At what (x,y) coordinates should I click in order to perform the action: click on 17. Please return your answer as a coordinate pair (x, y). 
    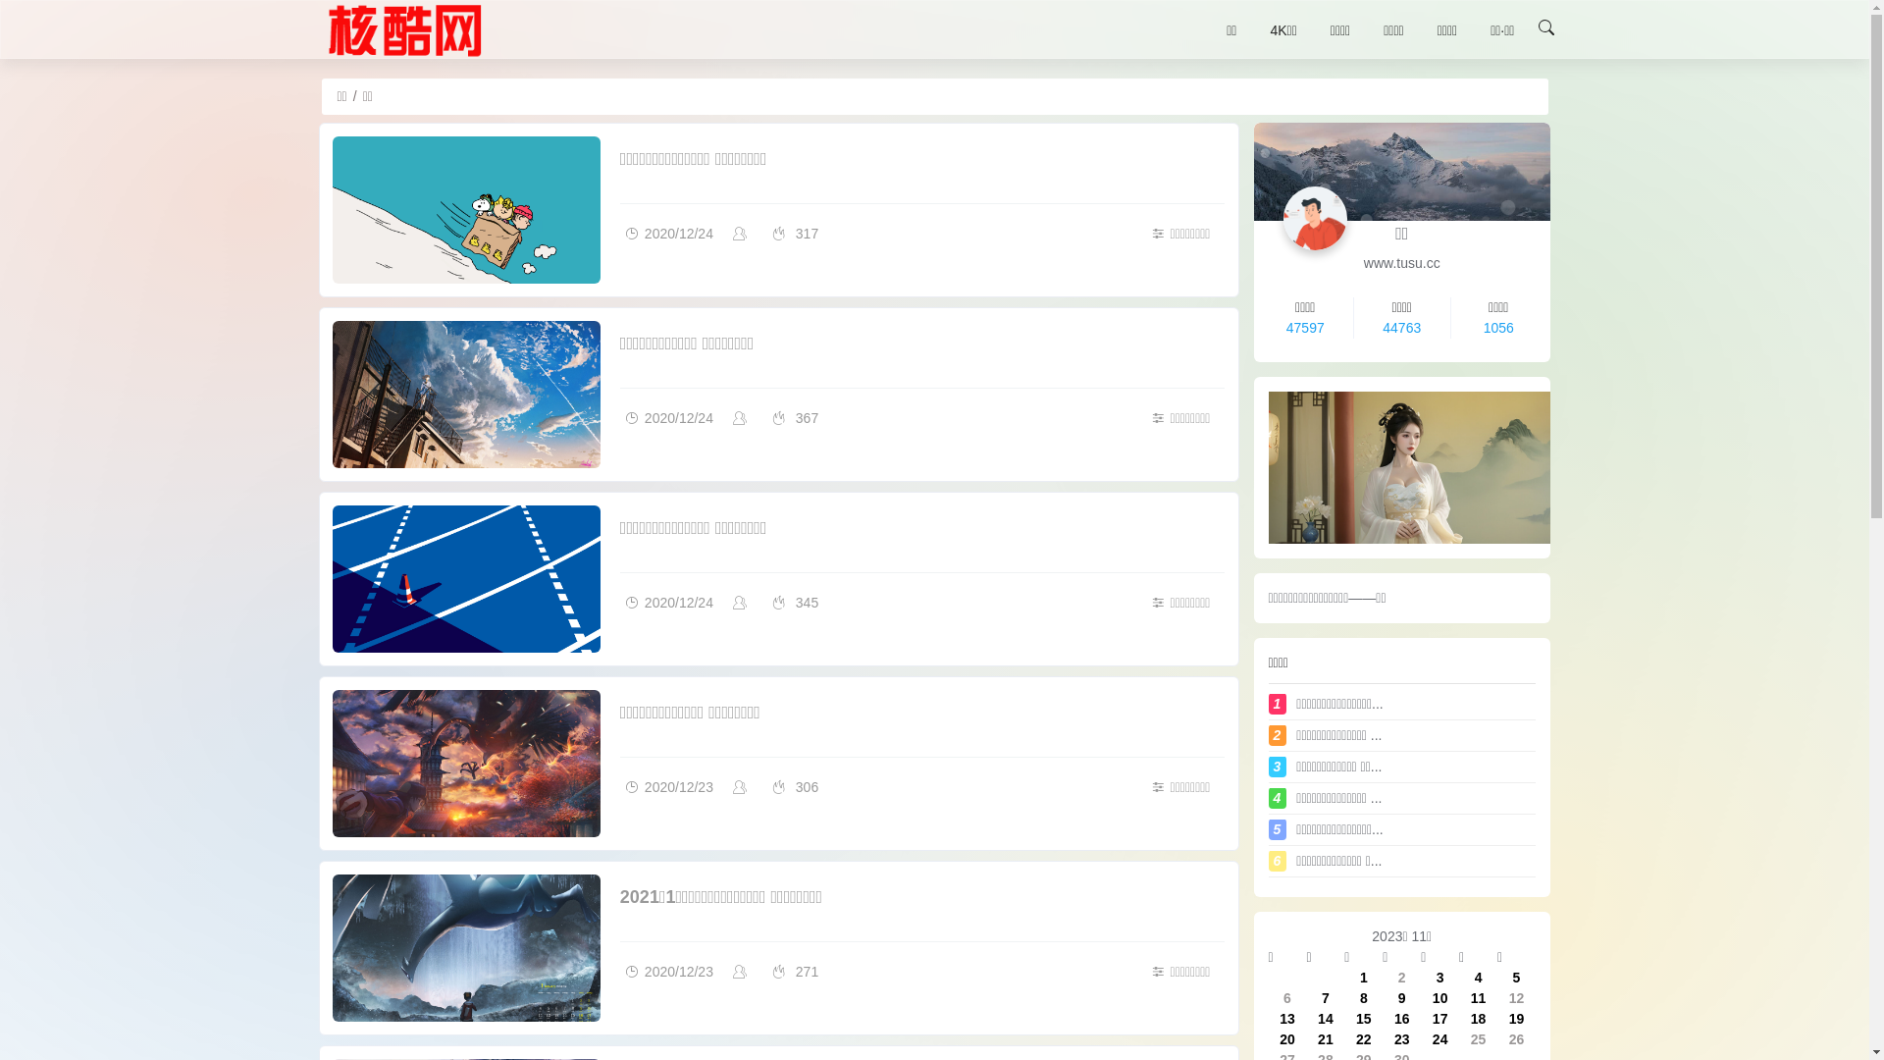
    Looking at the image, I should click on (1440, 1019).